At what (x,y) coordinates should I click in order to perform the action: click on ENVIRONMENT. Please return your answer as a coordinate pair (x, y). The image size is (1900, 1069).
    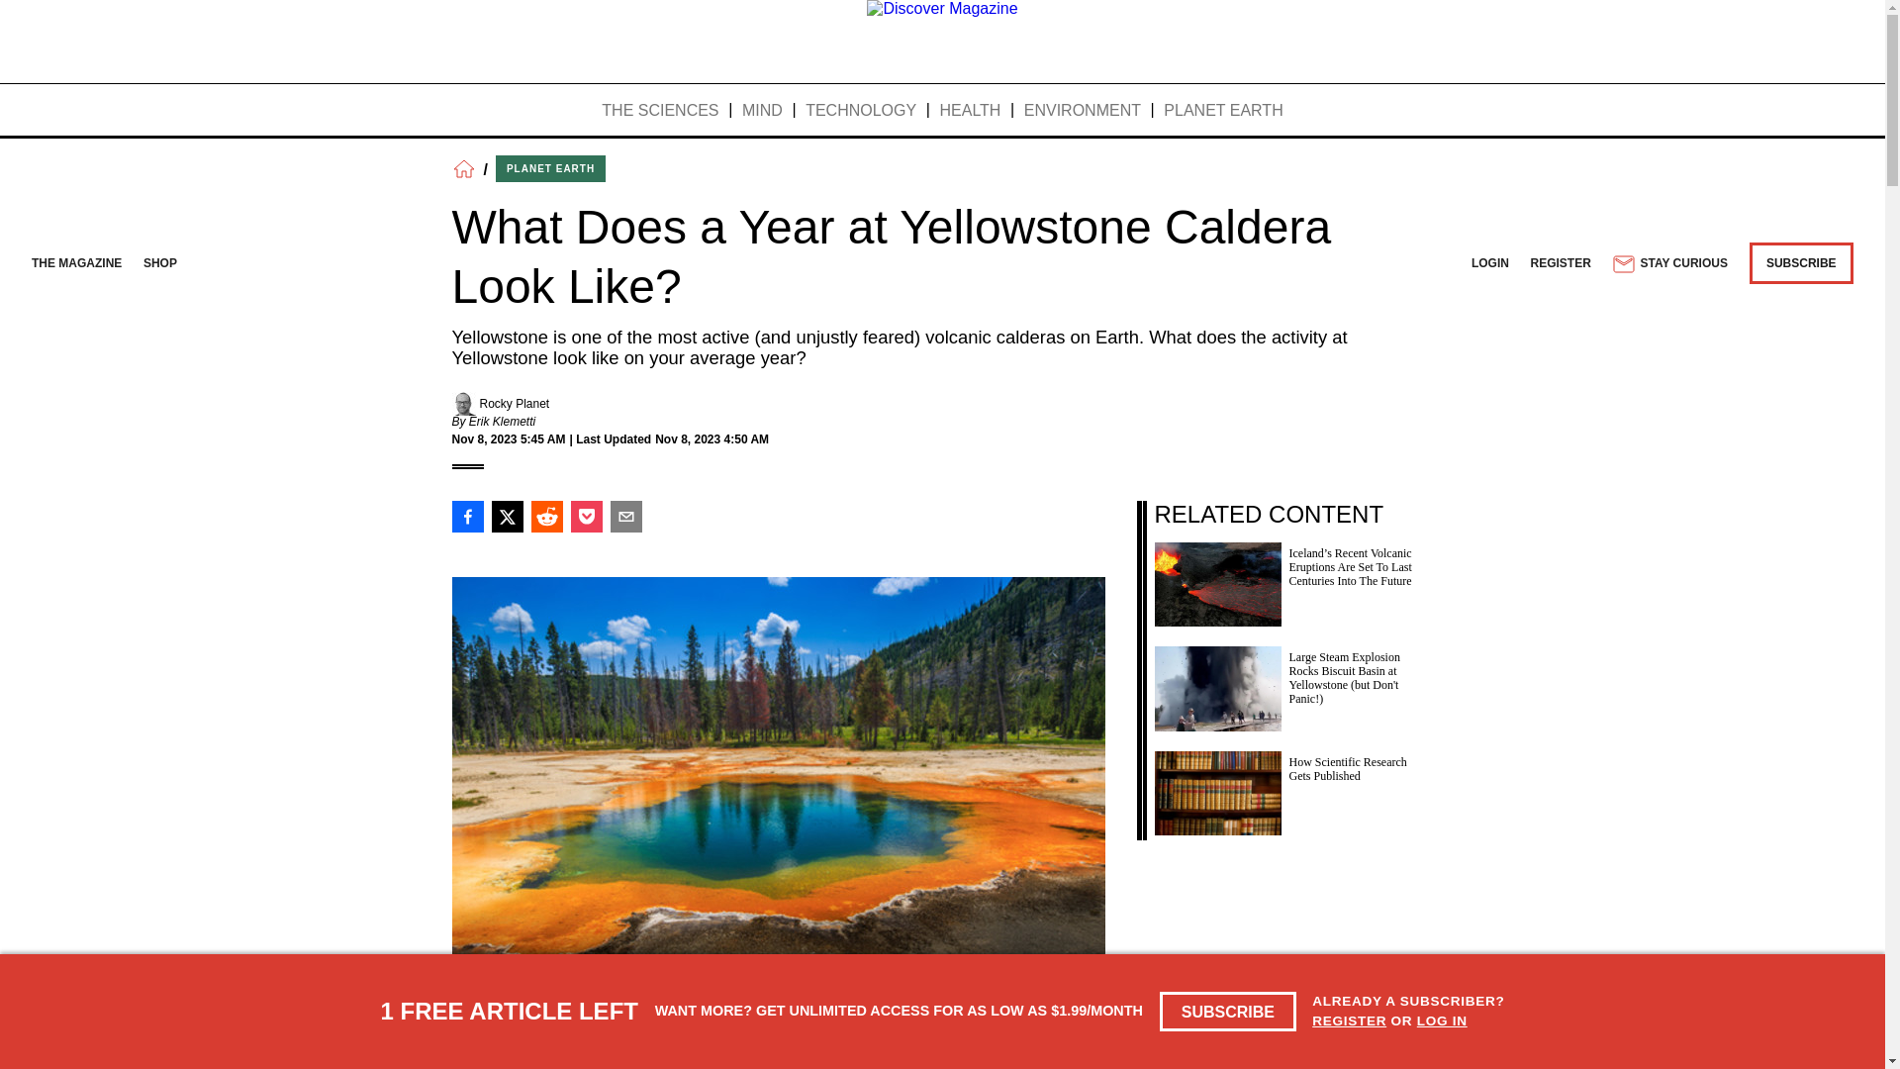
    Looking at the image, I should click on (1083, 111).